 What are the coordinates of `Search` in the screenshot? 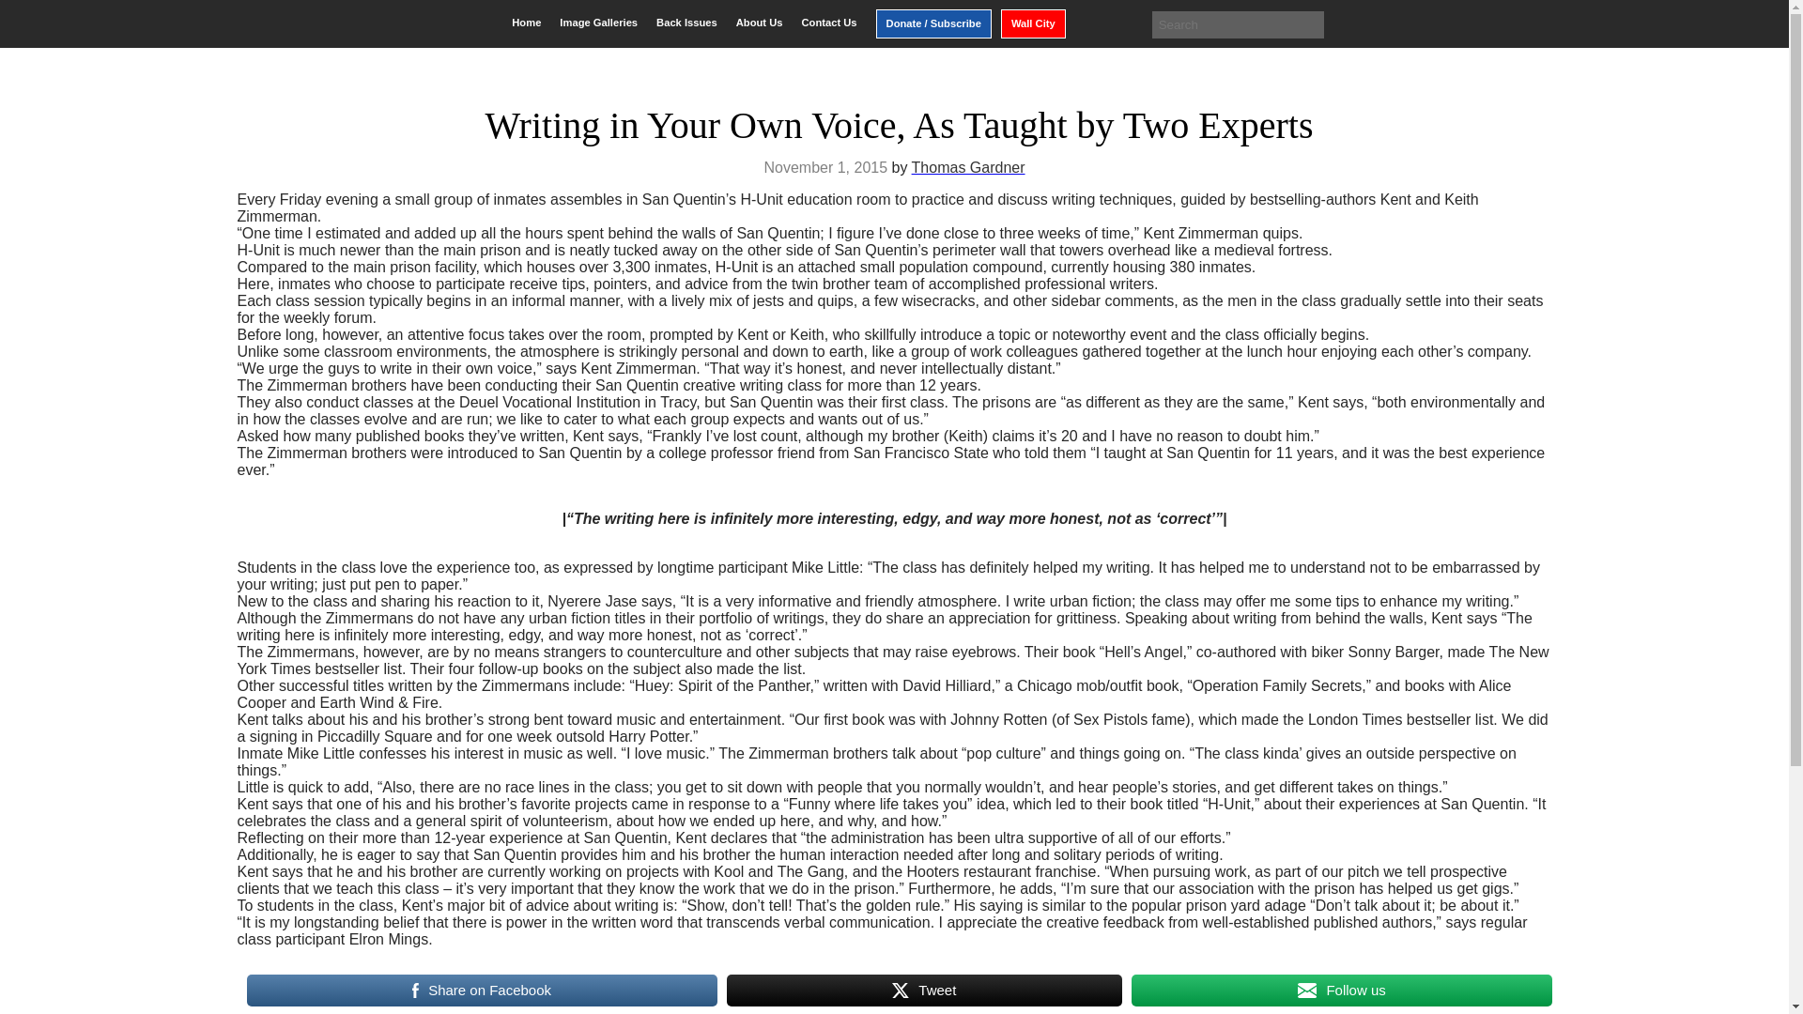 It's located at (28, 15).